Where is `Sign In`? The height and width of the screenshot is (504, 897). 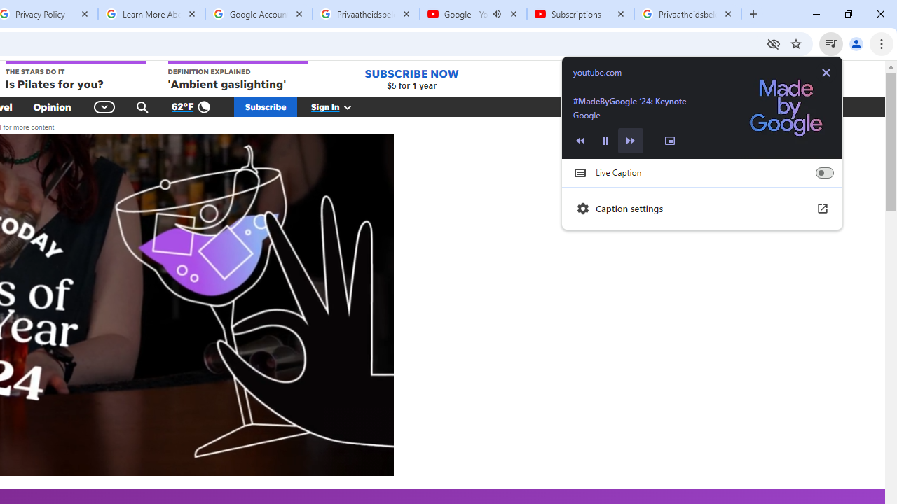 Sign In is located at coordinates (338, 106).